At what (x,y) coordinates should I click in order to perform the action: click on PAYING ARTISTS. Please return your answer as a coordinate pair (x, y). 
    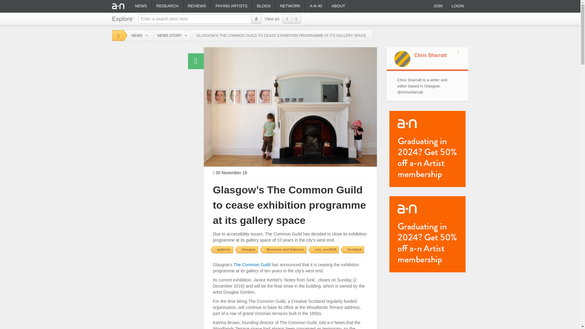
    Looking at the image, I should click on (231, 6).